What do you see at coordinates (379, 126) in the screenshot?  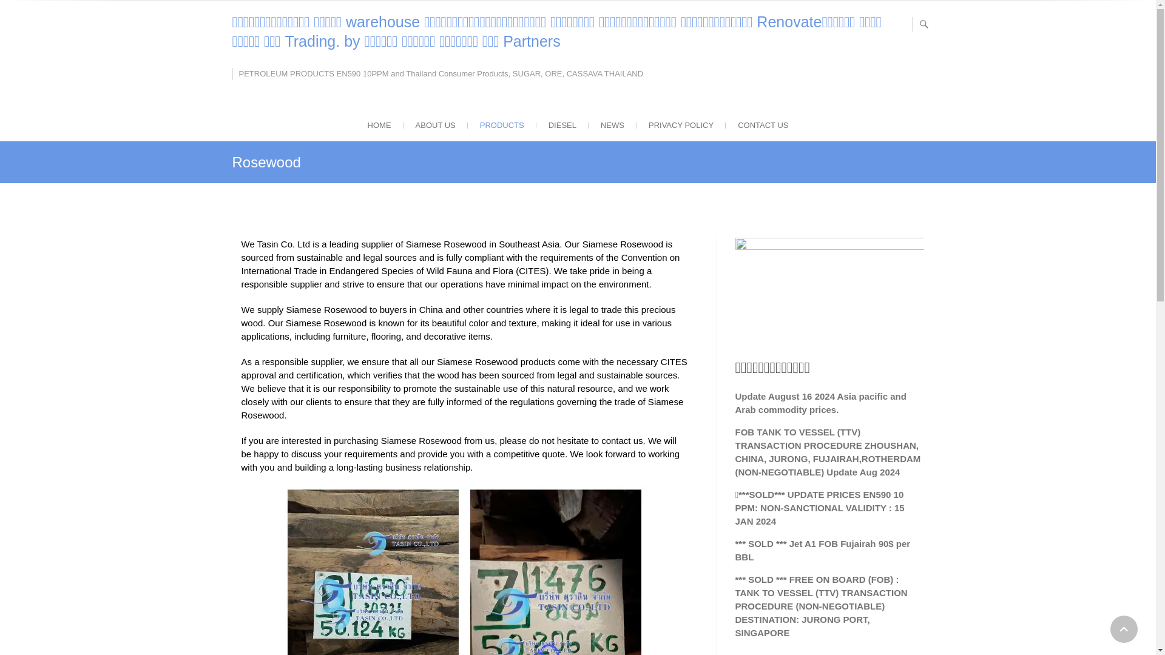 I see `HOME` at bounding box center [379, 126].